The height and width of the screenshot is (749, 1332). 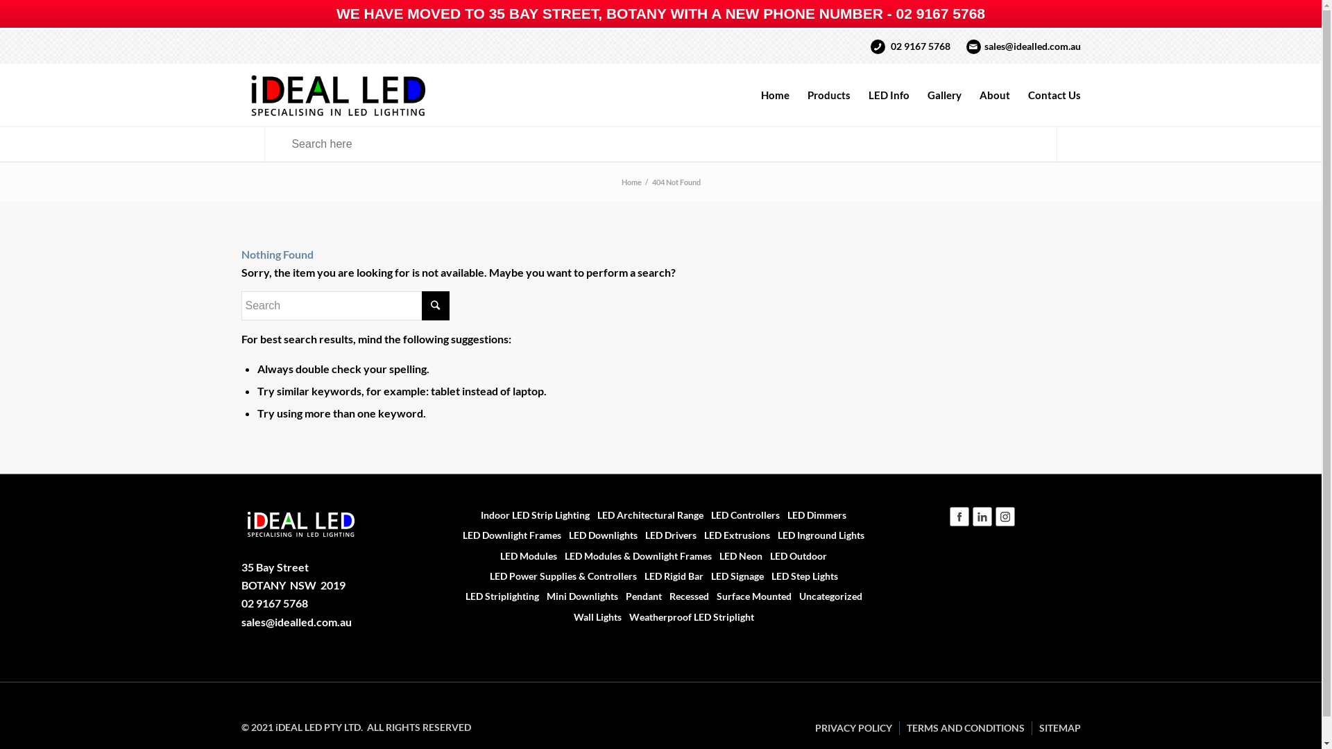 What do you see at coordinates (742, 515) in the screenshot?
I see `LED Controllers` at bounding box center [742, 515].